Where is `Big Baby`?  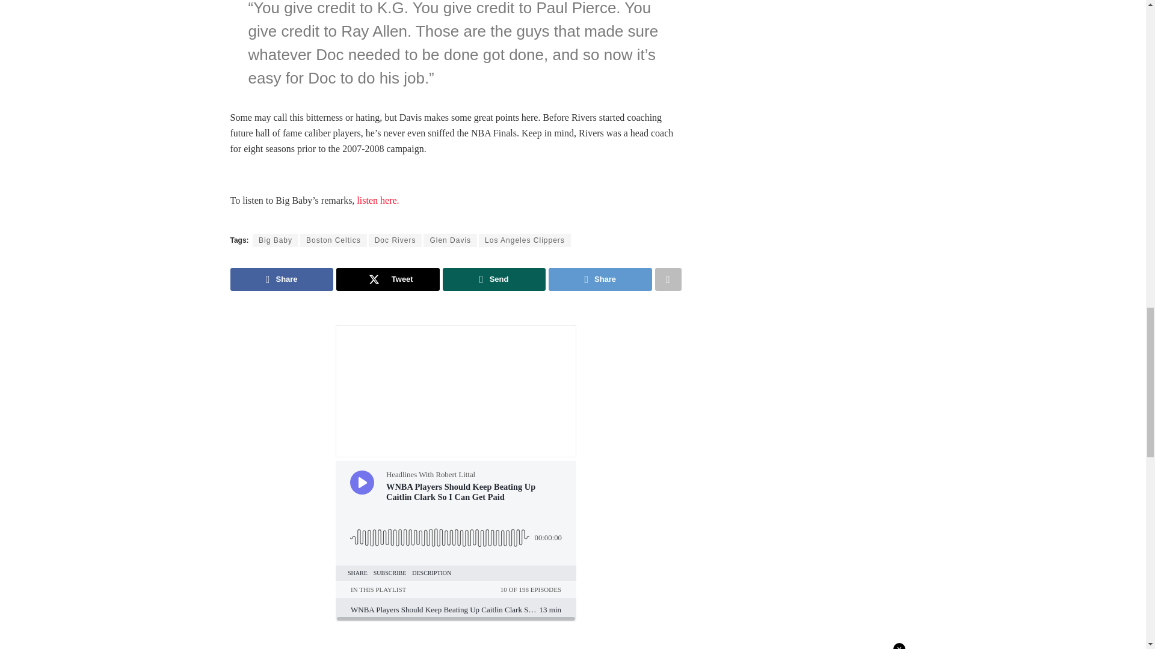
Big Baby is located at coordinates (276, 240).